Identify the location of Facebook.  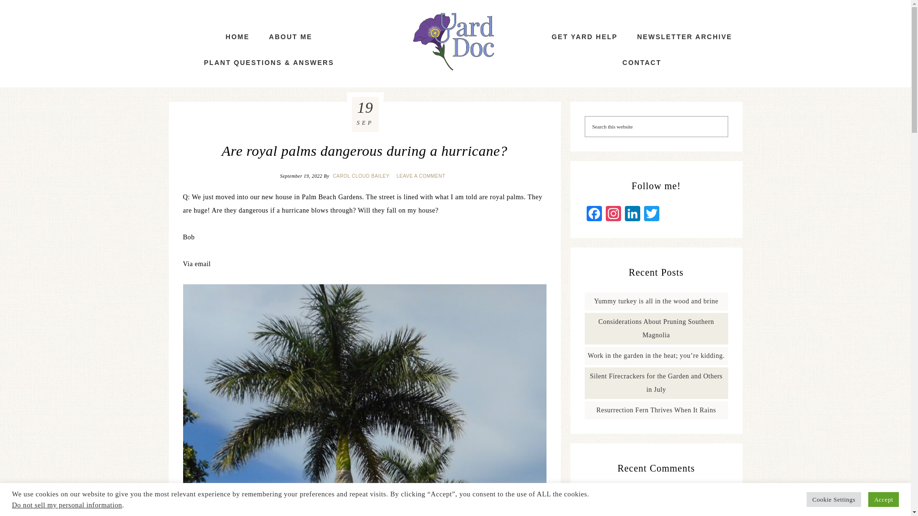
(593, 214).